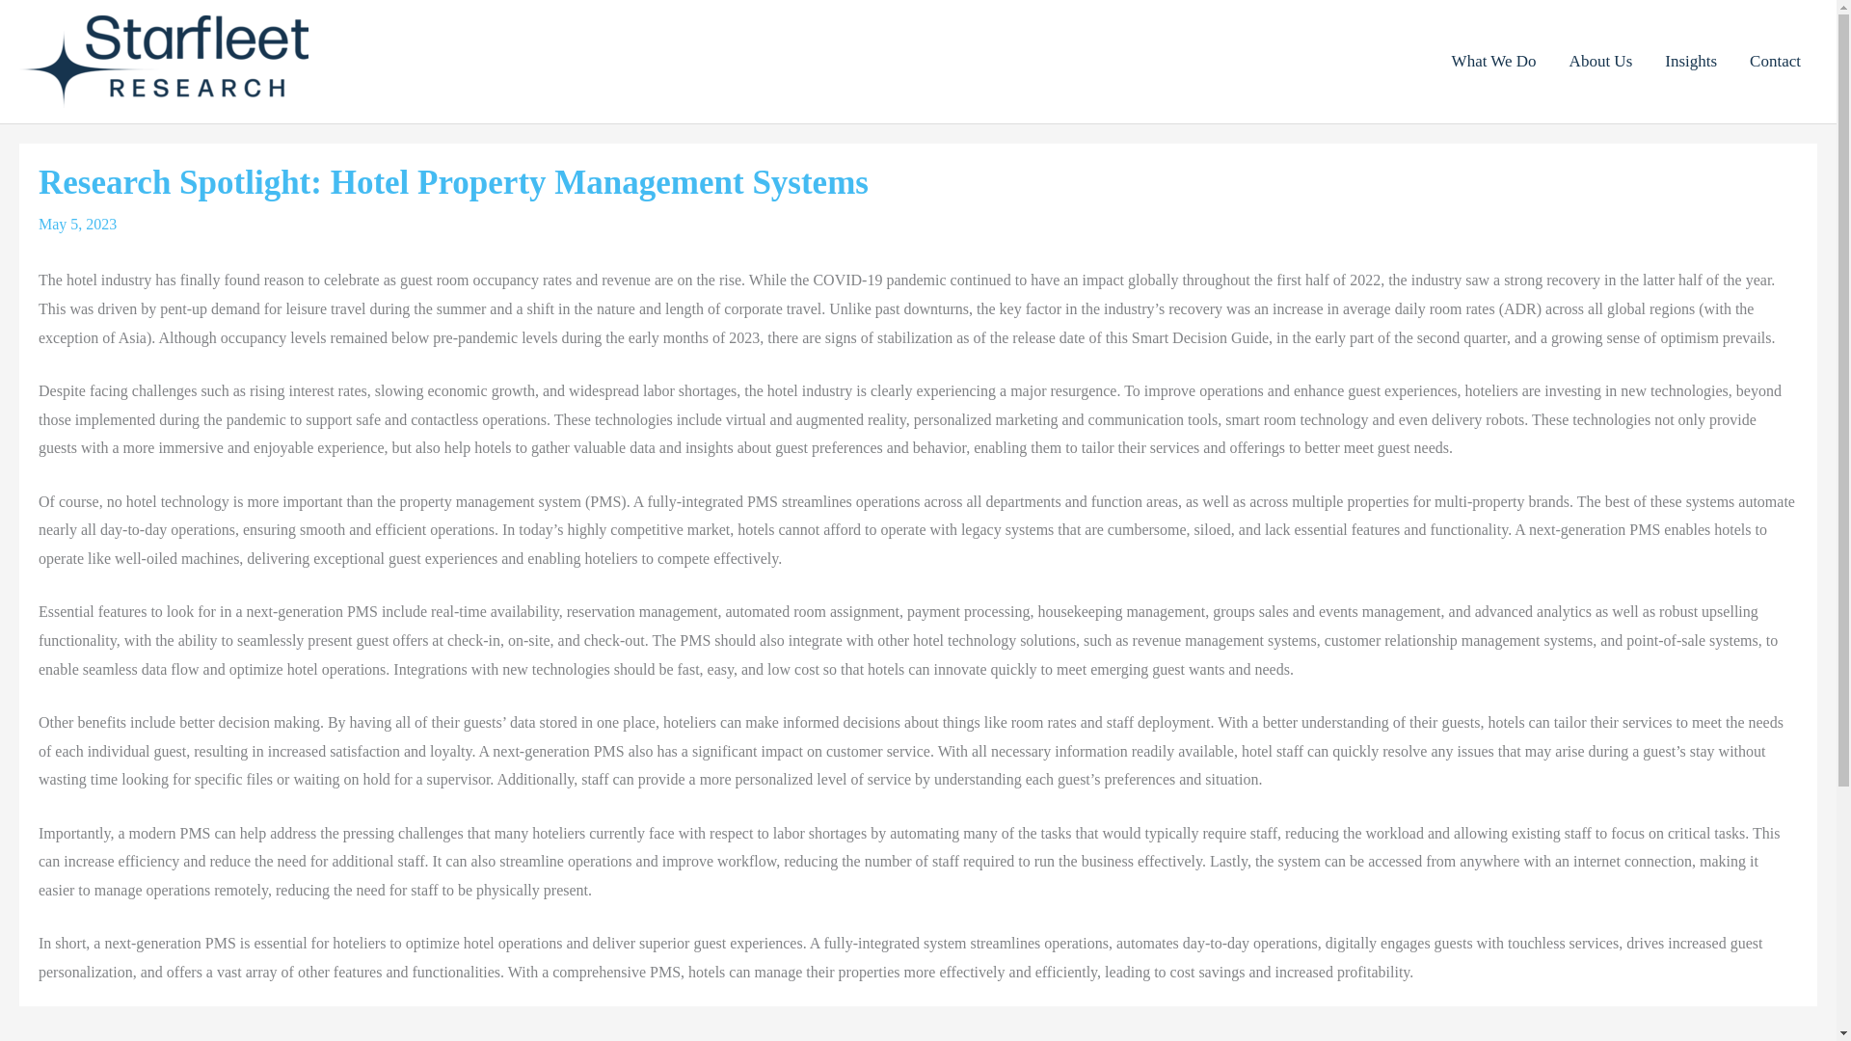 Image resolution: width=1851 pixels, height=1041 pixels. What do you see at coordinates (1775, 62) in the screenshot?
I see `Contact` at bounding box center [1775, 62].